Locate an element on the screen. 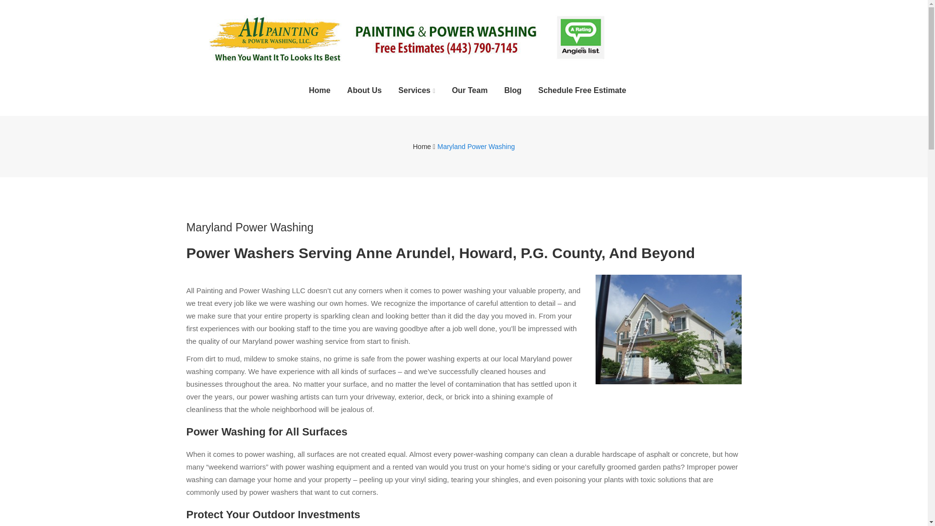  Services is located at coordinates (417, 91).